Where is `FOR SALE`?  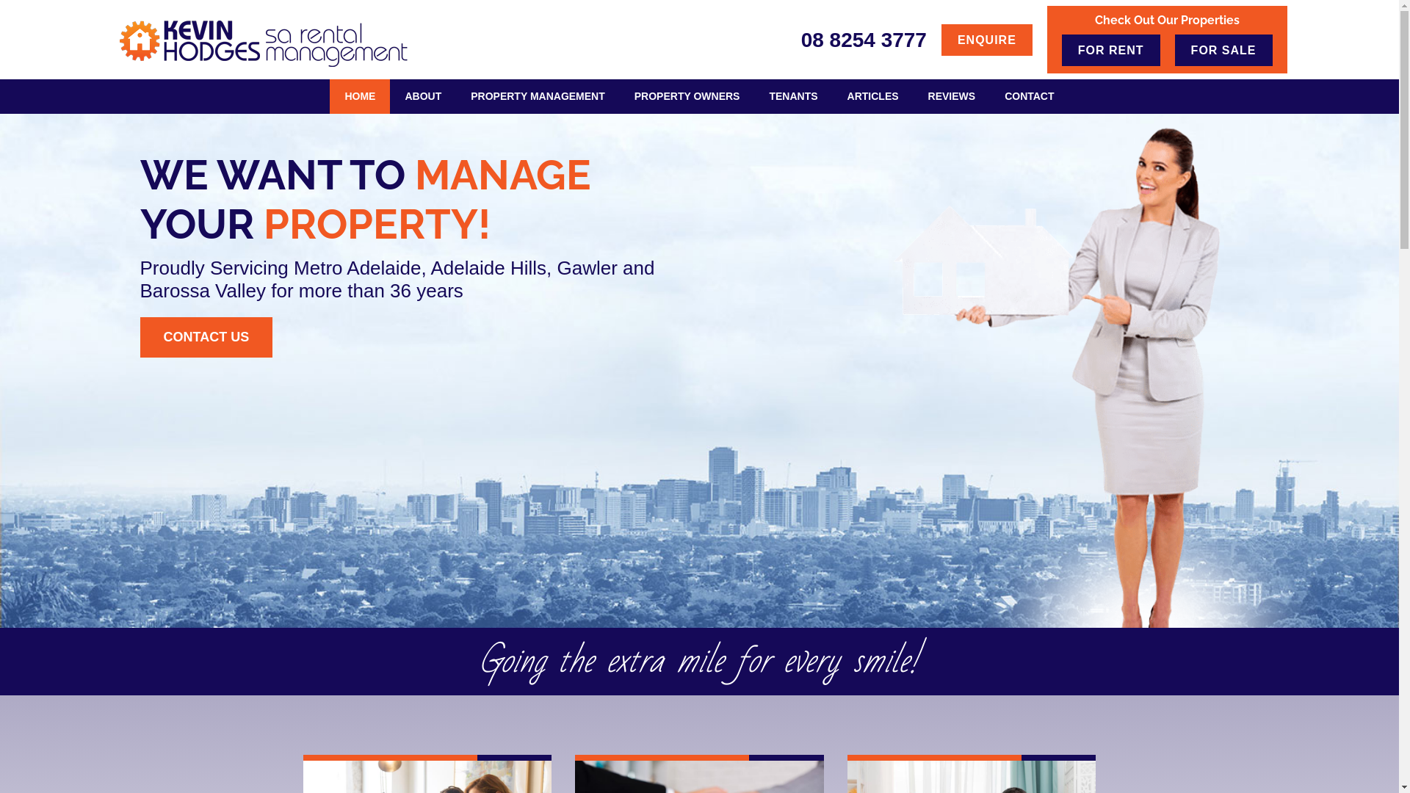
FOR SALE is located at coordinates (1223, 50).